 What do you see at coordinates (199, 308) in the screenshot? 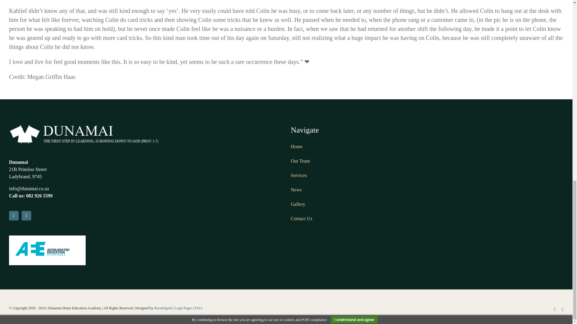
I see `PAIA` at bounding box center [199, 308].